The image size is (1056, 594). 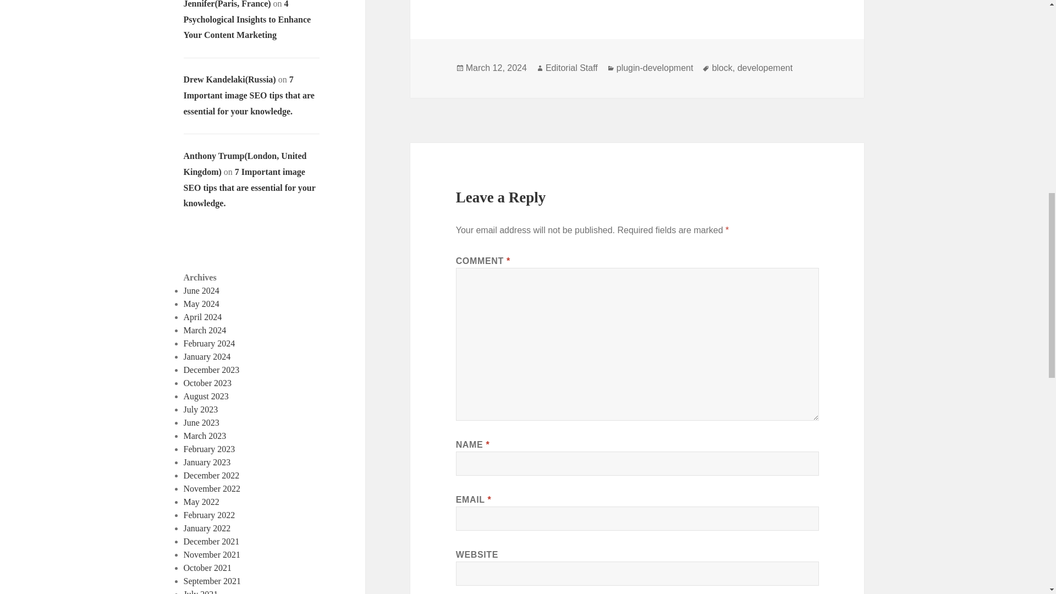 What do you see at coordinates (201, 304) in the screenshot?
I see `May 2024` at bounding box center [201, 304].